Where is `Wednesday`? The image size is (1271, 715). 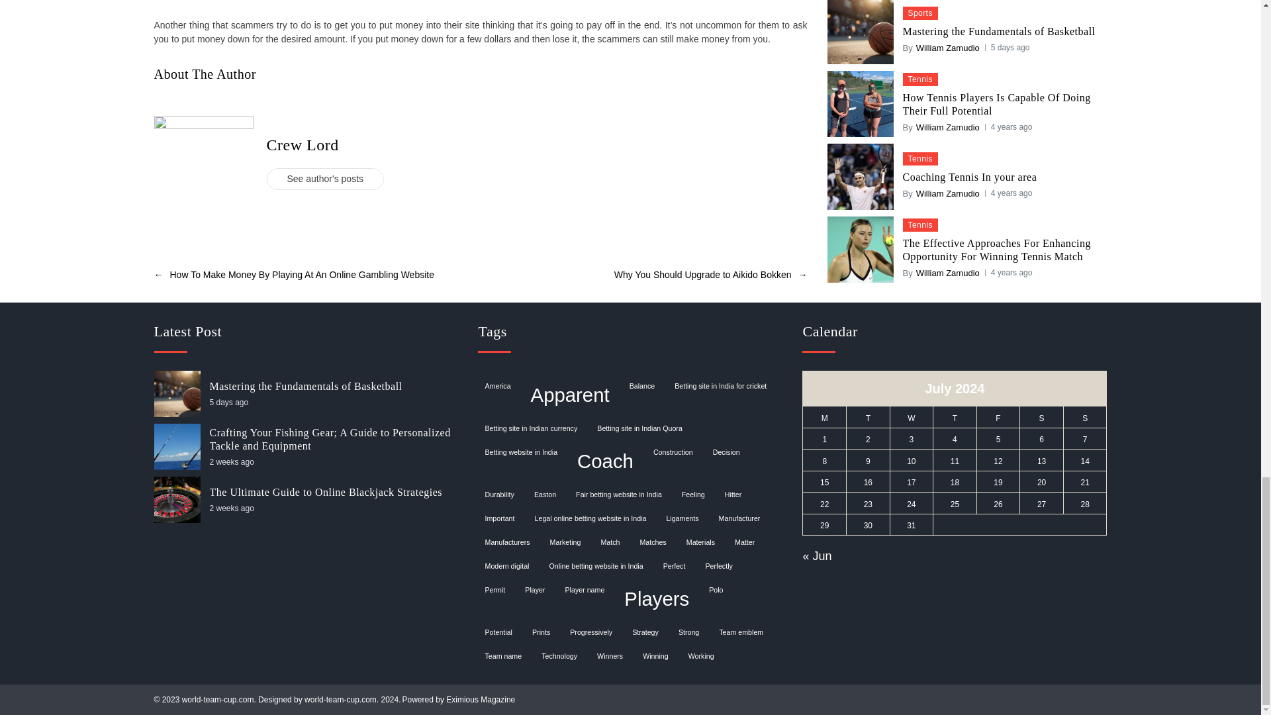 Wednesday is located at coordinates (911, 417).